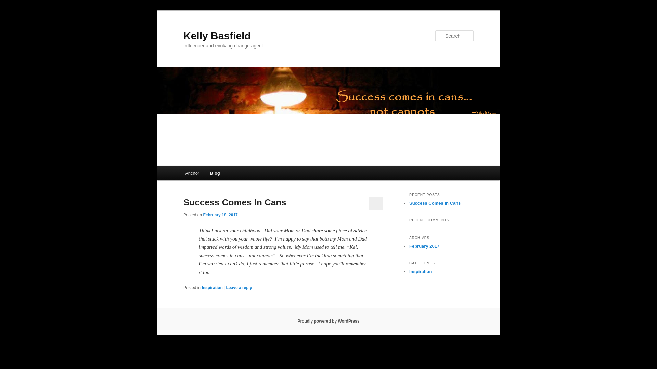  Describe the element at coordinates (424, 246) in the screenshot. I see `February 2017` at that location.